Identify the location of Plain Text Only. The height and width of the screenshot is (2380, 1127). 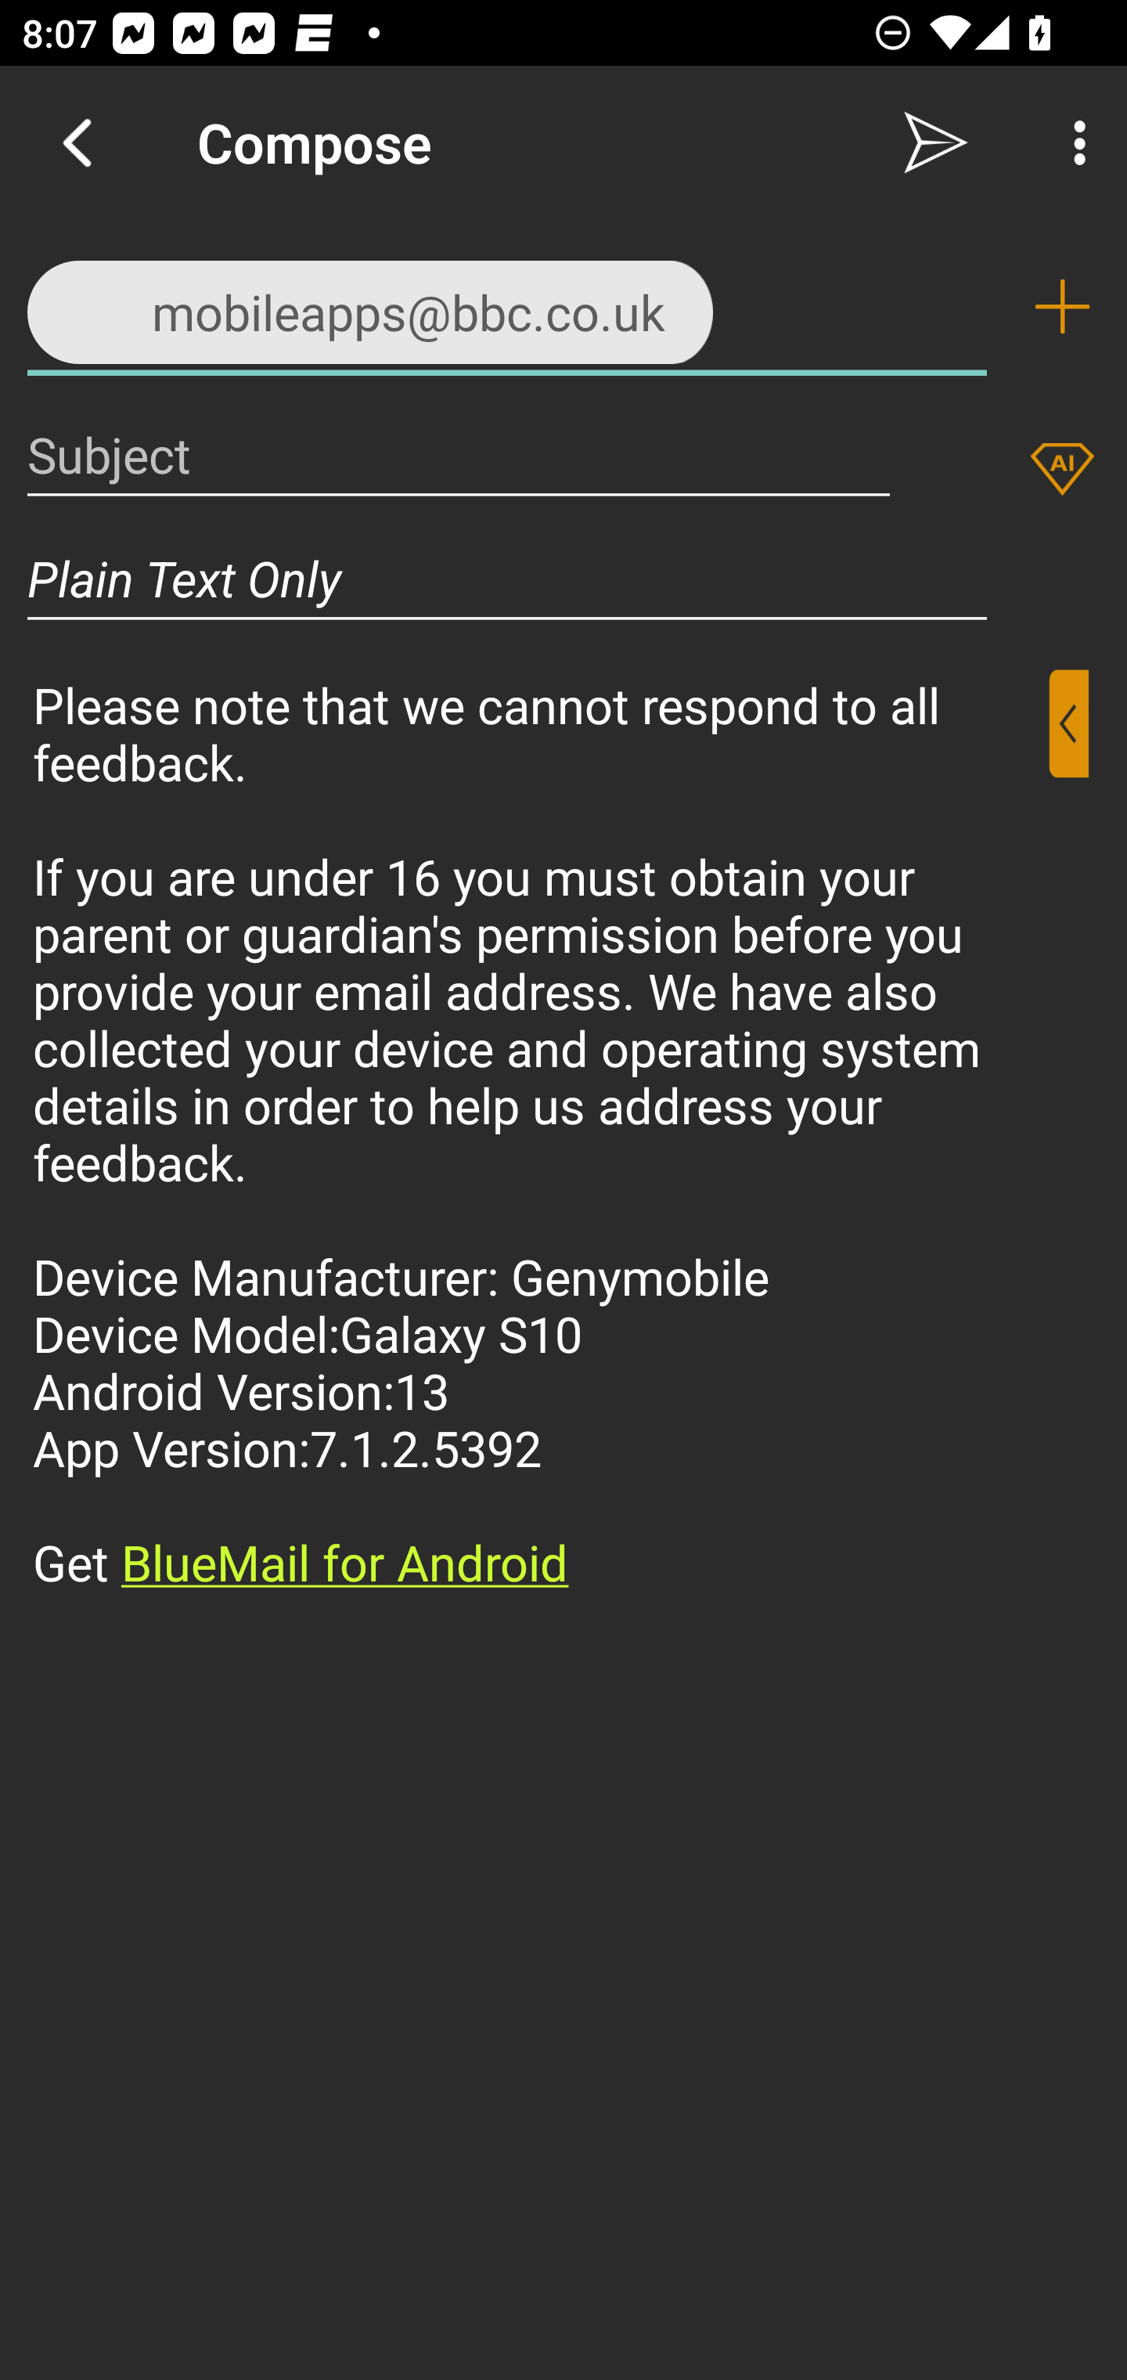
(507, 578).